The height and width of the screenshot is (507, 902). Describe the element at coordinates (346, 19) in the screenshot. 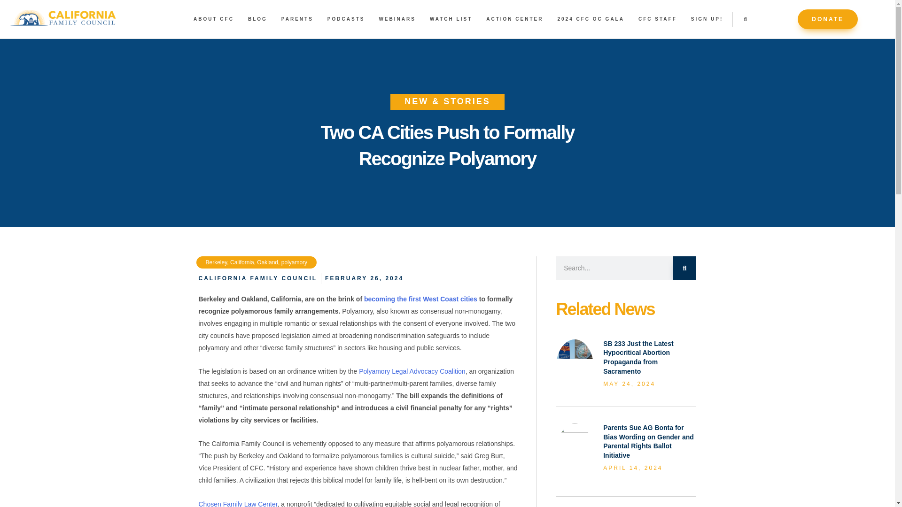

I see `PODCASTS` at that location.